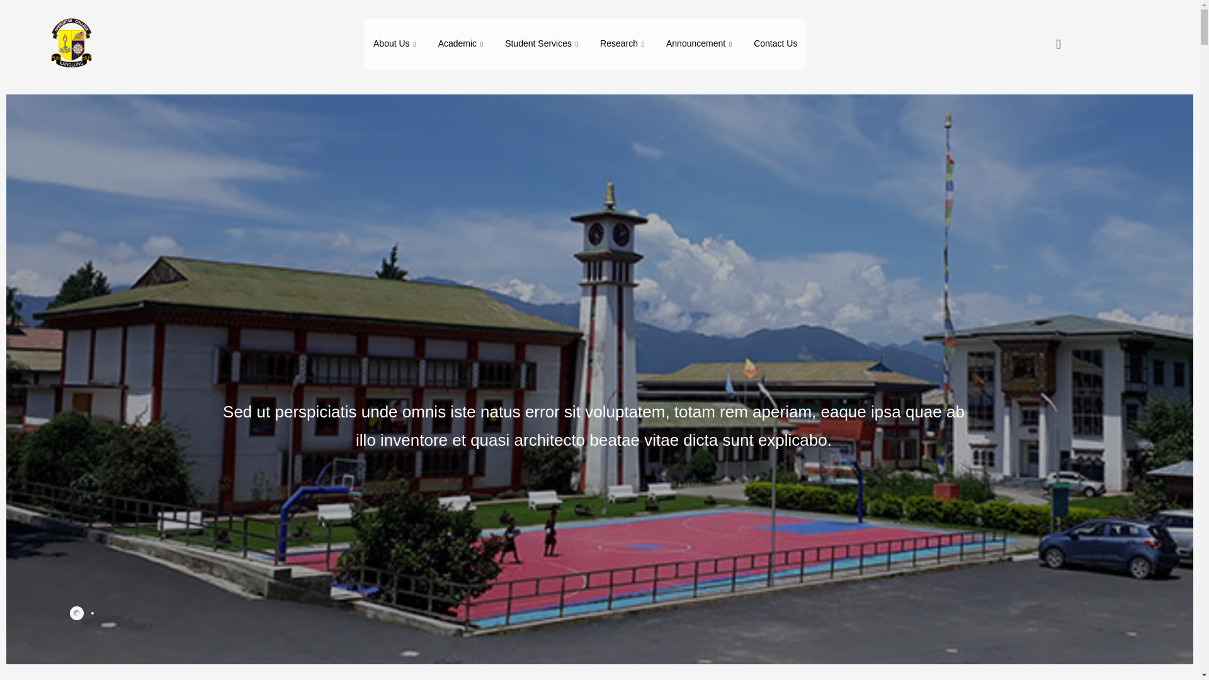 The height and width of the screenshot is (680, 1209). I want to click on Contact Us, so click(775, 44).